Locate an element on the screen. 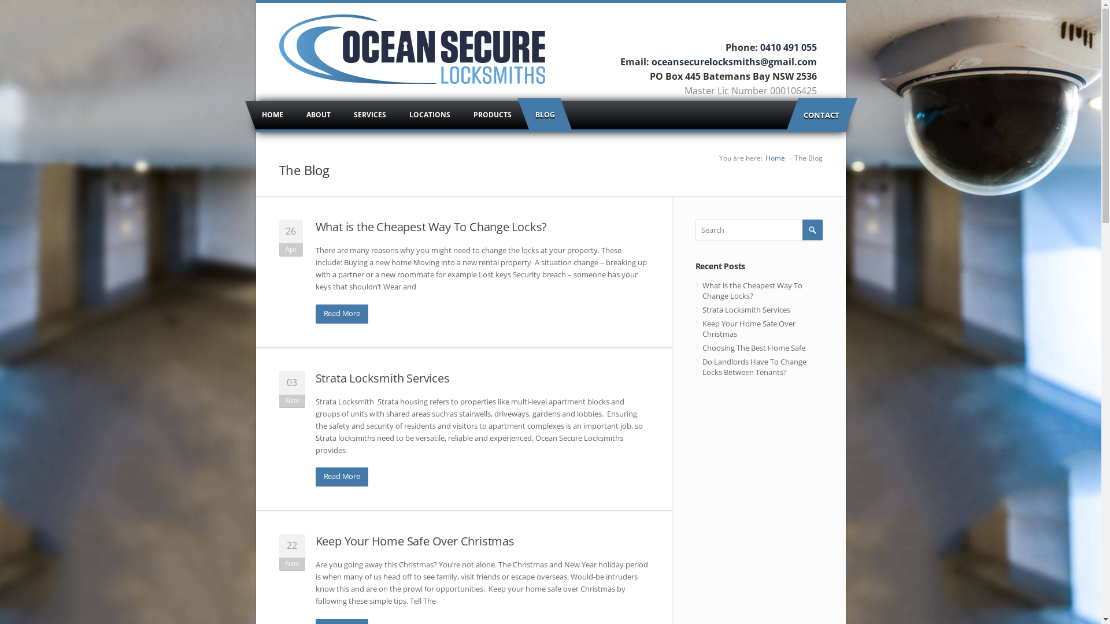  Strata Locksmith Services is located at coordinates (383, 378).